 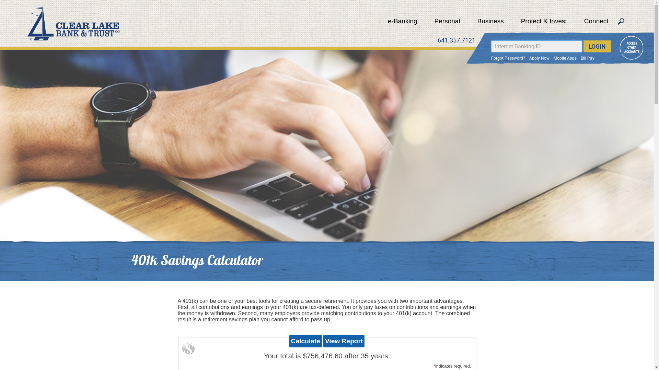 I want to click on Bill Pay, so click(x=588, y=58).